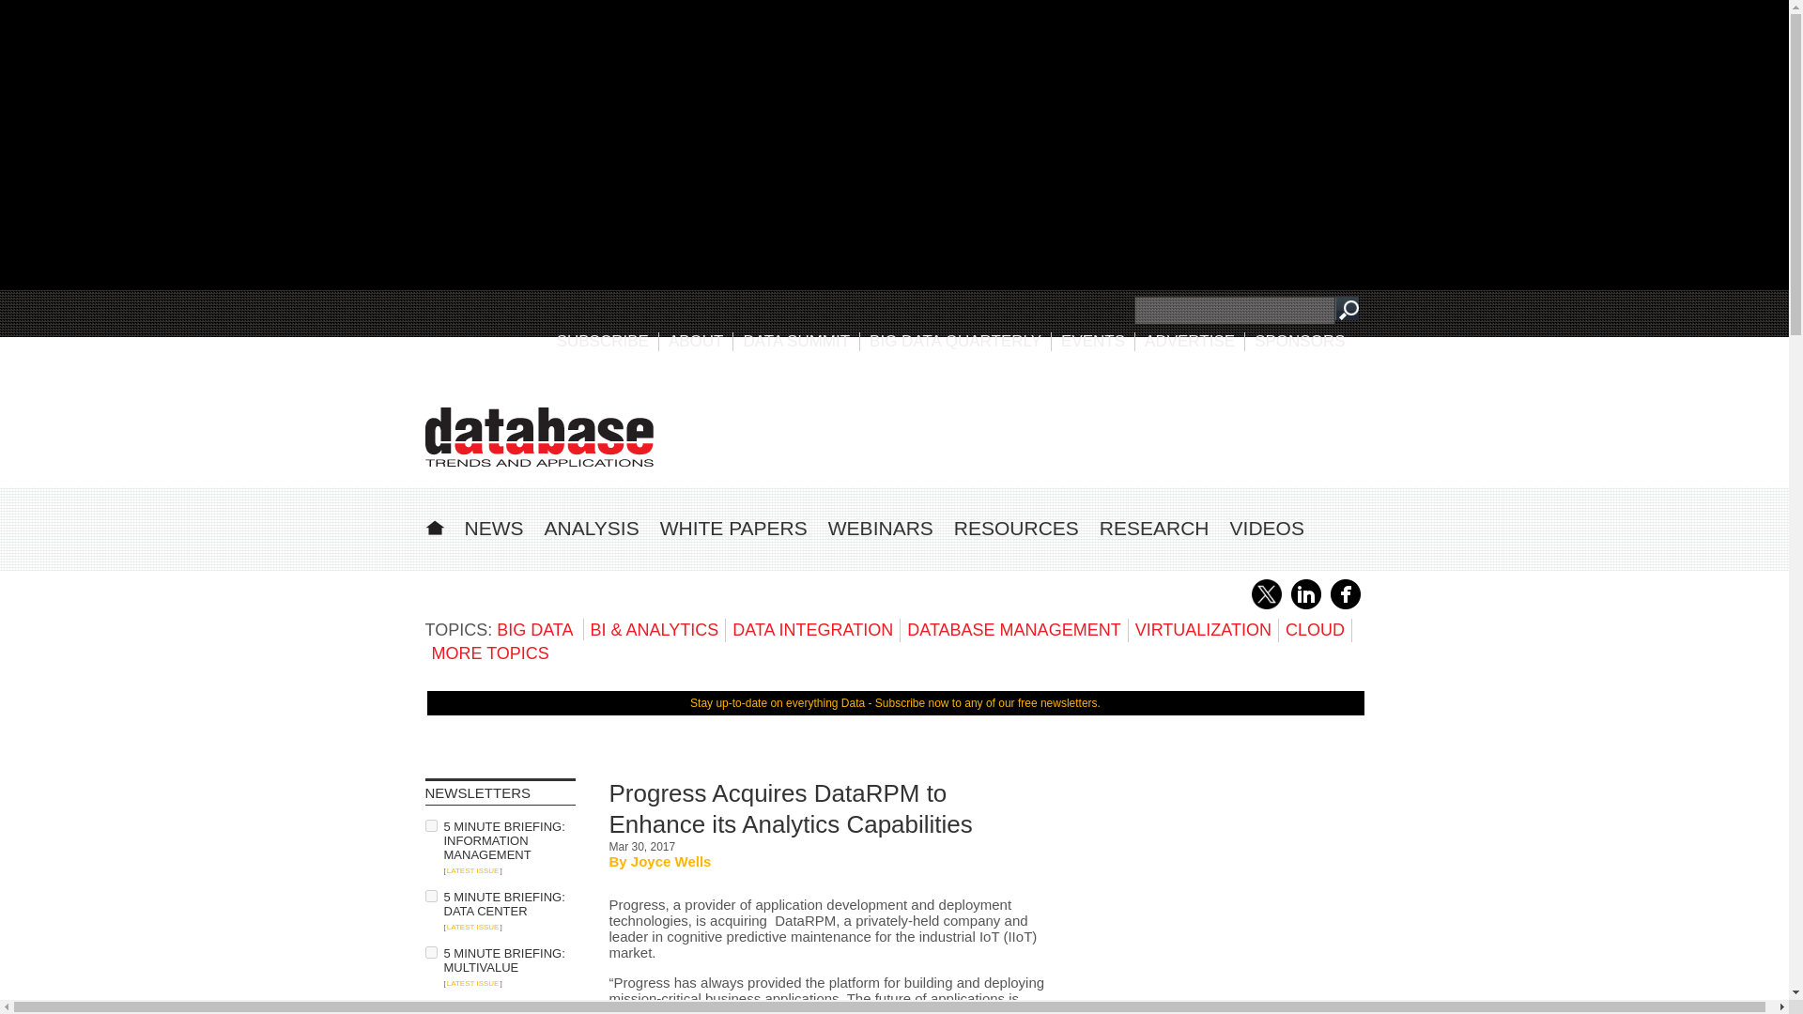 Image resolution: width=1803 pixels, height=1014 pixels. Describe the element at coordinates (881, 528) in the screenshot. I see `WEBINARS` at that location.